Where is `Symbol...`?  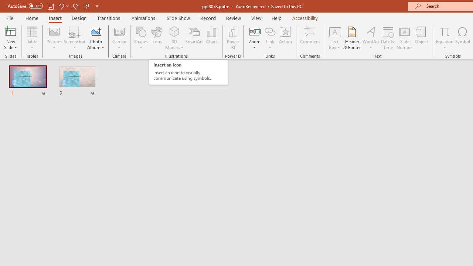 Symbol... is located at coordinates (463, 38).